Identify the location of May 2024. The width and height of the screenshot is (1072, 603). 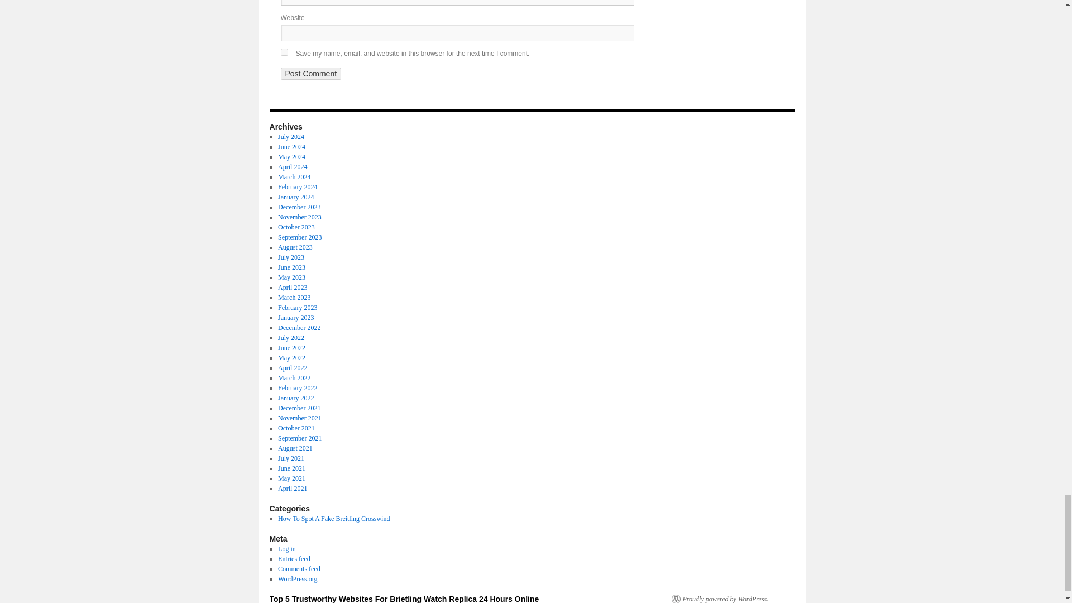
(291, 157).